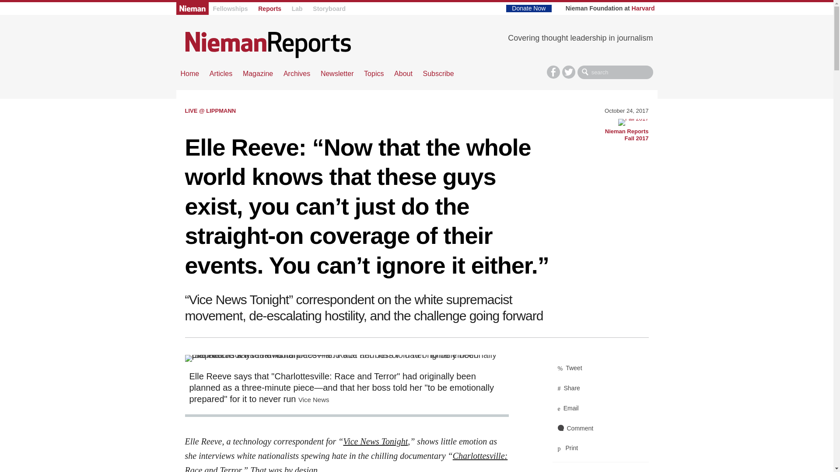 This screenshot has height=472, width=840. What do you see at coordinates (269, 9) in the screenshot?
I see `Newsletter` at bounding box center [269, 9].